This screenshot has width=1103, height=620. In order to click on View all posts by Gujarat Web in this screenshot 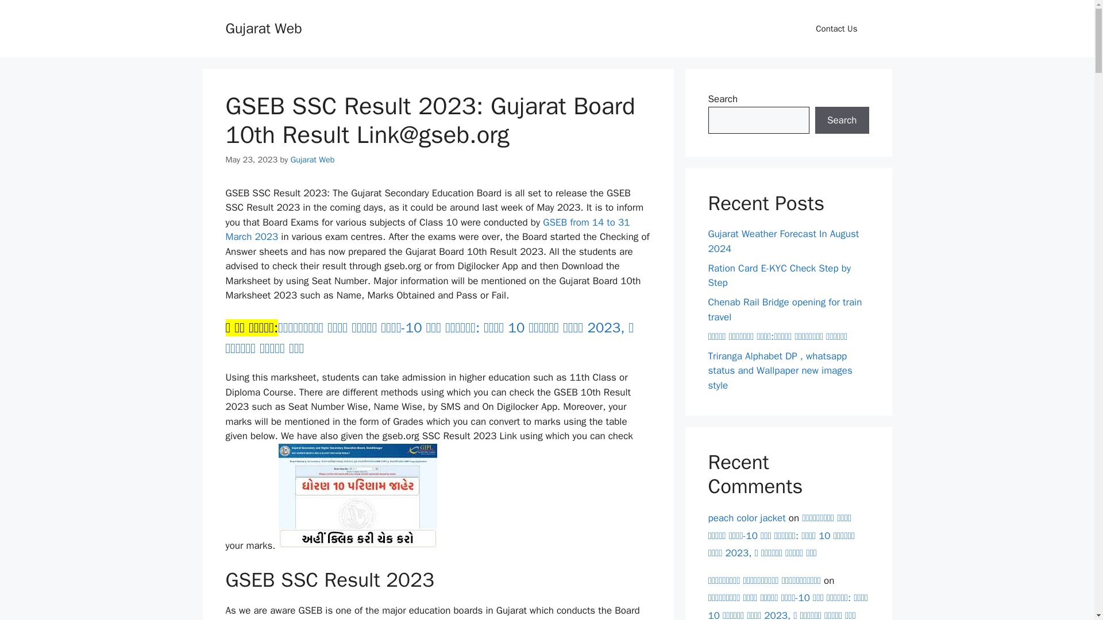, I will do `click(313, 160)`.